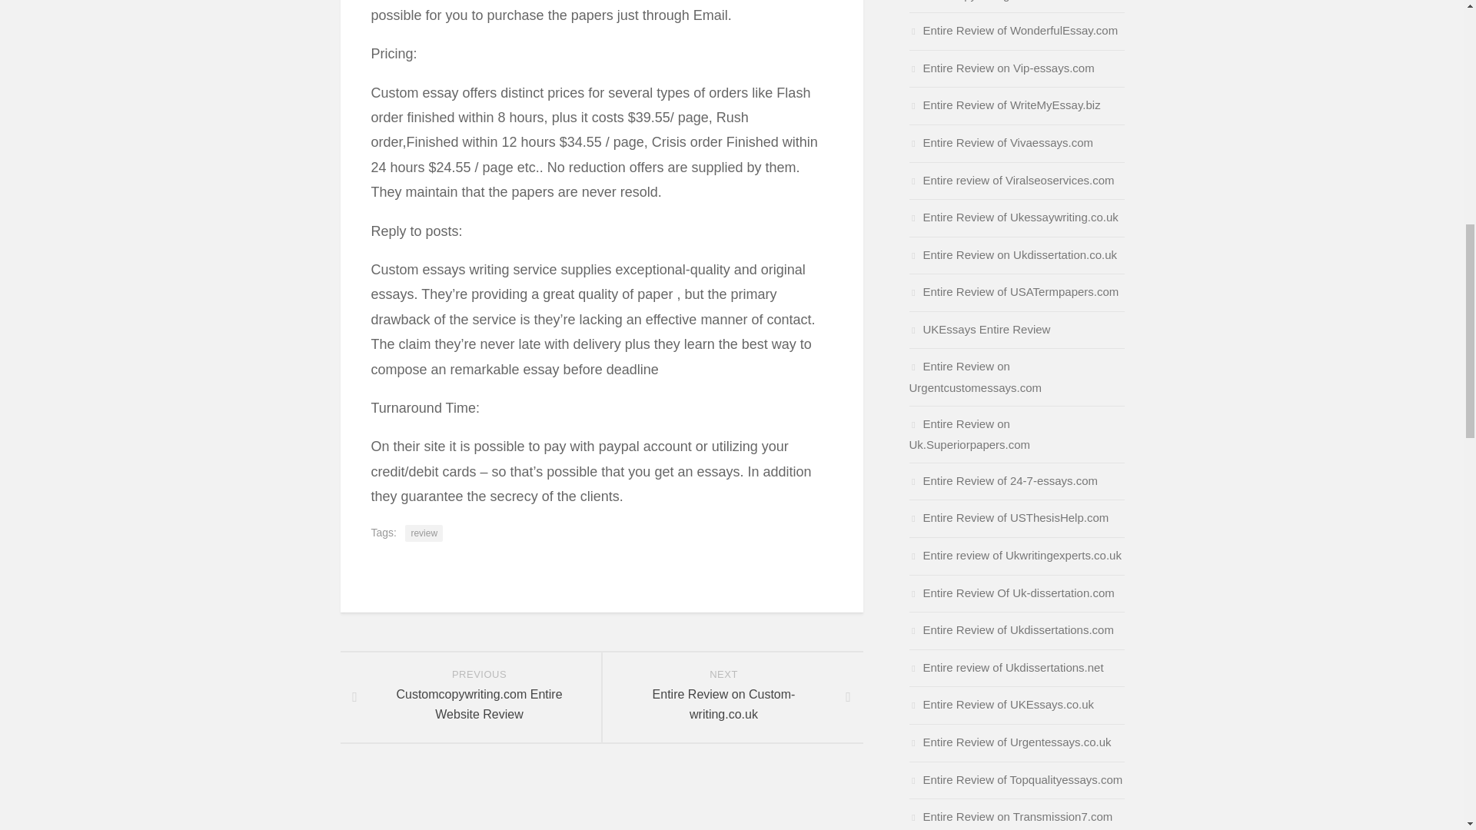 The height and width of the screenshot is (830, 1476). What do you see at coordinates (731, 696) in the screenshot?
I see `Entire Review of 24-7-essays.com` at bounding box center [731, 696].